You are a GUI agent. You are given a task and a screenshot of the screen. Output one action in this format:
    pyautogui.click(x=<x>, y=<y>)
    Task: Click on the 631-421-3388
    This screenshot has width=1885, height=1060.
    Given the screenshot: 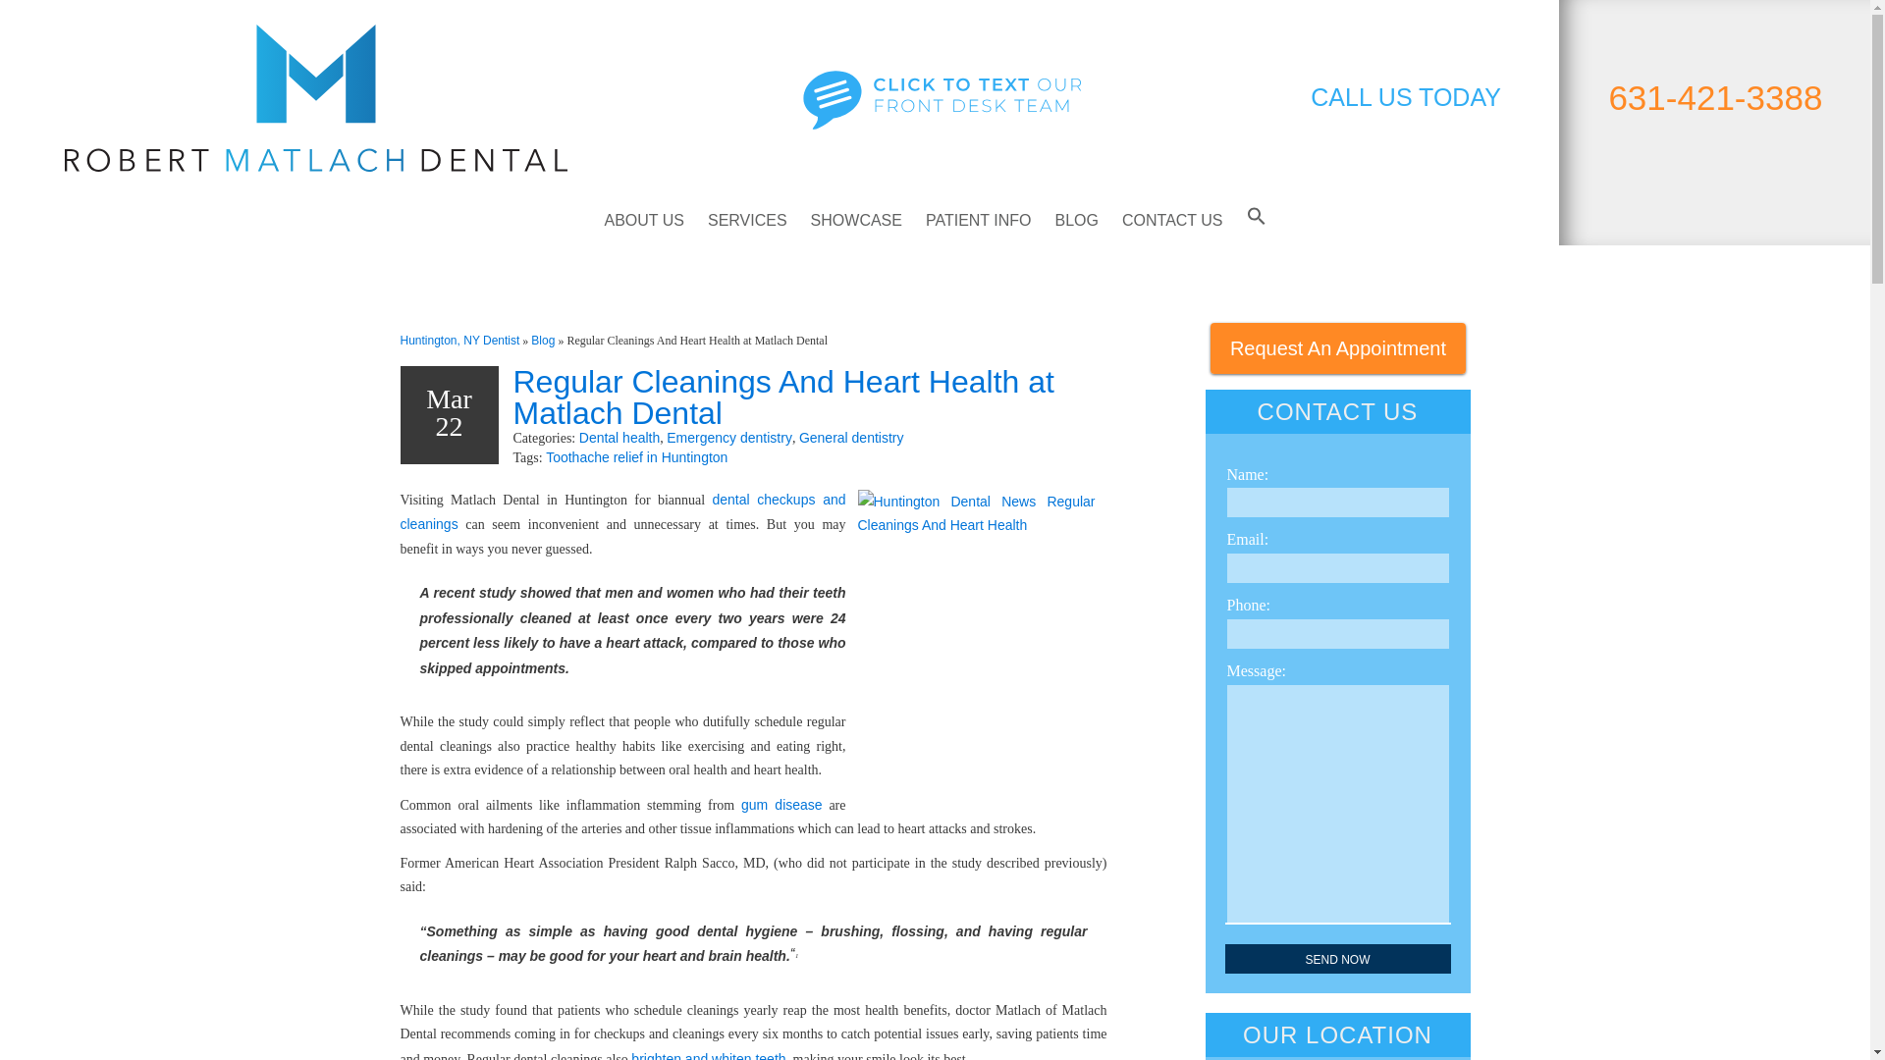 What is the action you would take?
    pyautogui.click(x=1714, y=96)
    